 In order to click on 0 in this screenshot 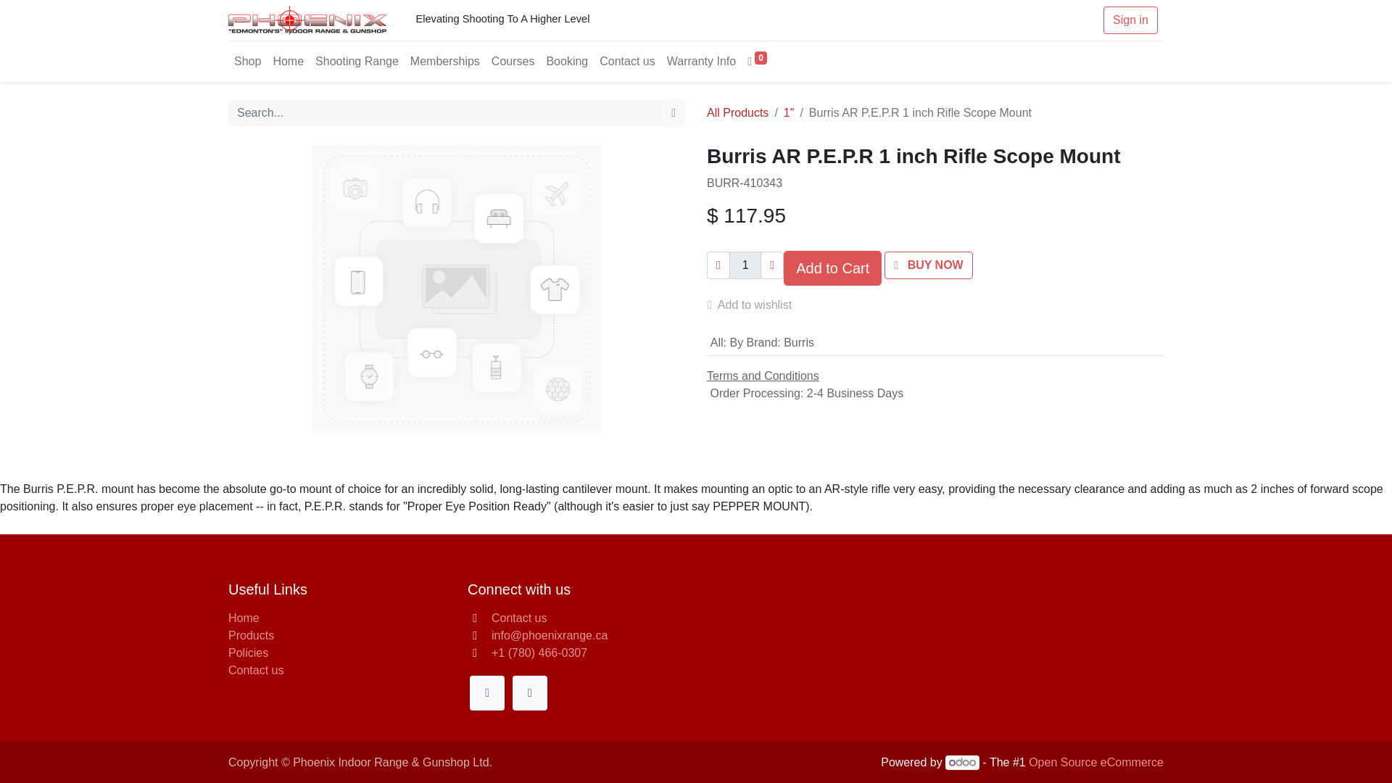, I will do `click(757, 61)`.